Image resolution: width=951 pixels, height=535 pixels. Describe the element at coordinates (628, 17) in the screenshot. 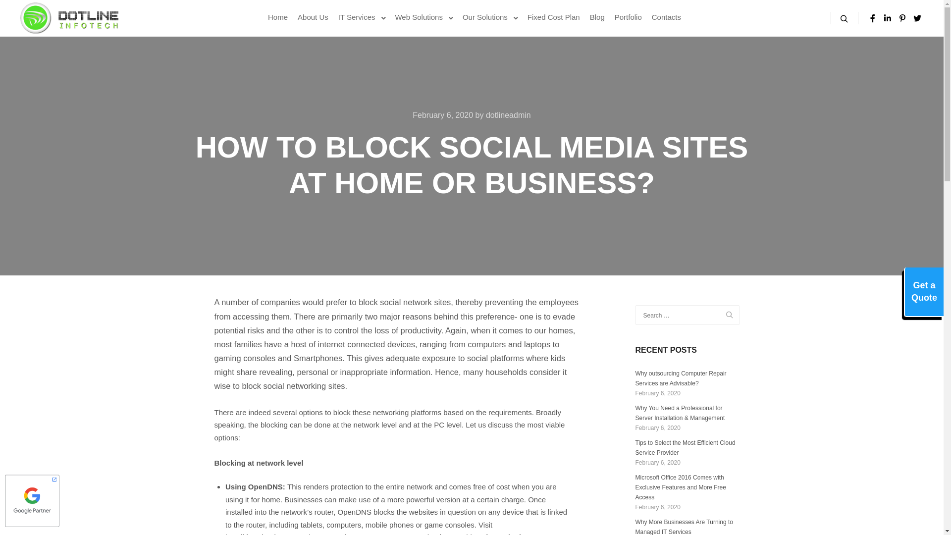

I see `Portfolio` at that location.